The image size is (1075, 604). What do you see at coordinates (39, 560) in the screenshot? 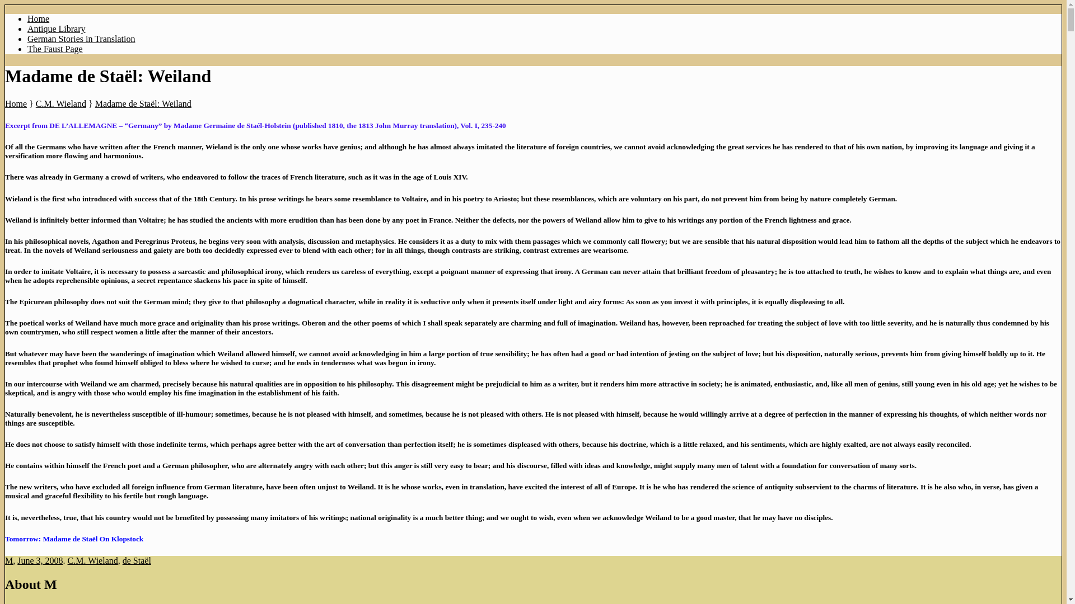
I see `June 3, 2008` at bounding box center [39, 560].